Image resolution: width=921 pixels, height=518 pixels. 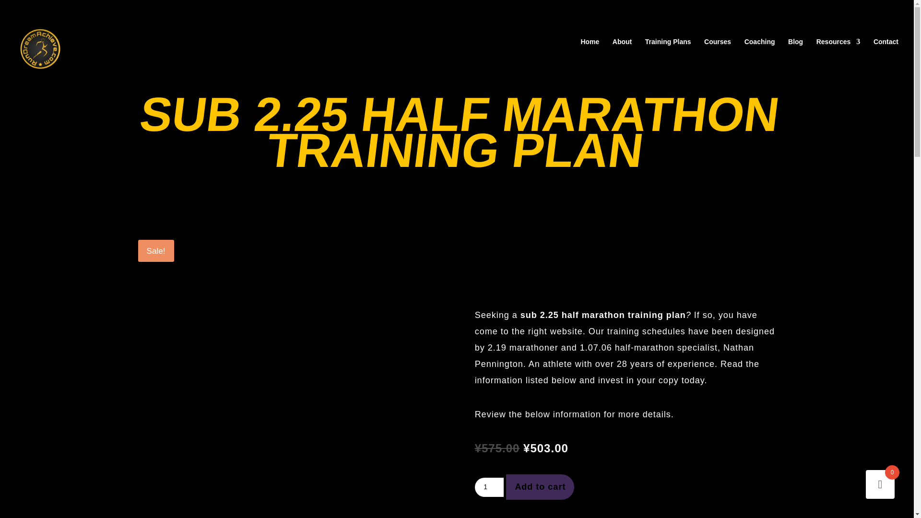 What do you see at coordinates (489, 487) in the screenshot?
I see `1` at bounding box center [489, 487].